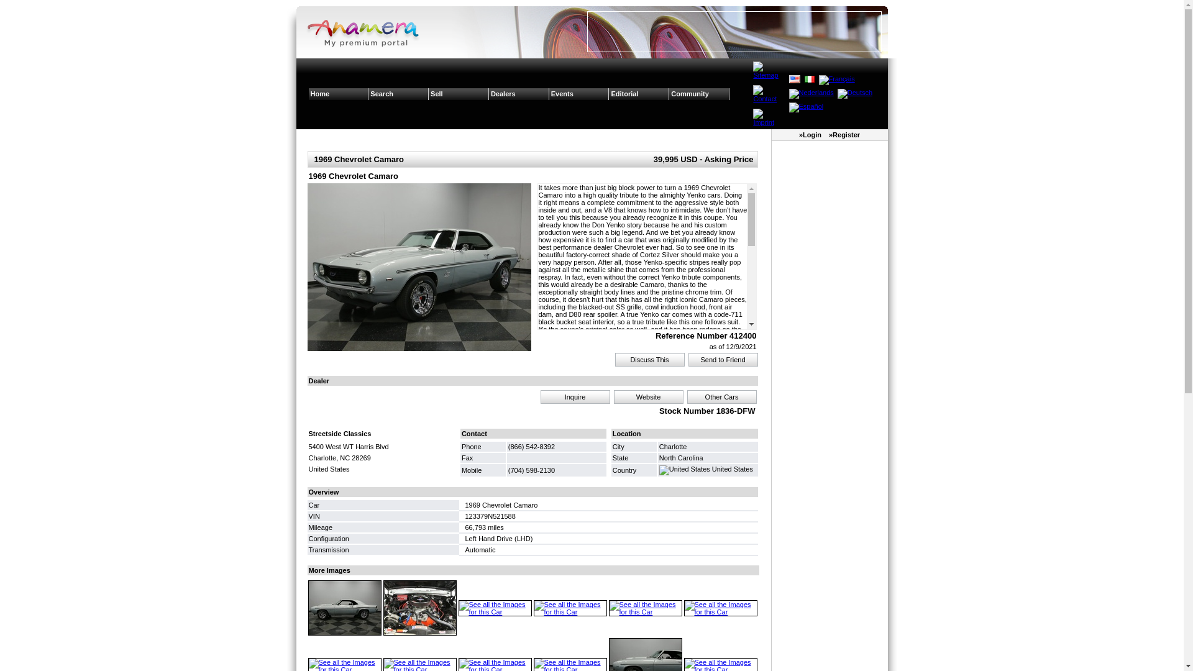 The width and height of the screenshot is (1193, 671). Describe the element at coordinates (570, 608) in the screenshot. I see `See all the Images for this Car` at that location.